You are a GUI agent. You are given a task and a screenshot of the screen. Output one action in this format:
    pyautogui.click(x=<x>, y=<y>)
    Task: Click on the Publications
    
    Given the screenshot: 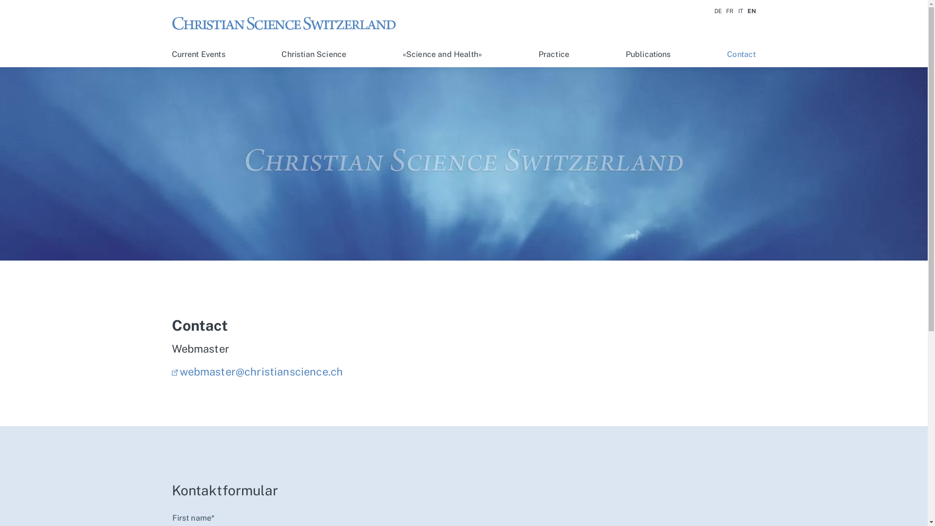 What is the action you would take?
    pyautogui.click(x=649, y=55)
    